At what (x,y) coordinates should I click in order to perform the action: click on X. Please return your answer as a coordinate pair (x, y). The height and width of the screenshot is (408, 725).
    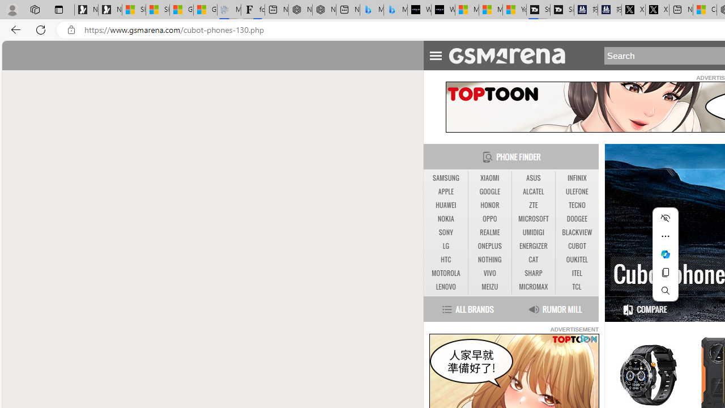
    Looking at the image, I should click on (657, 10).